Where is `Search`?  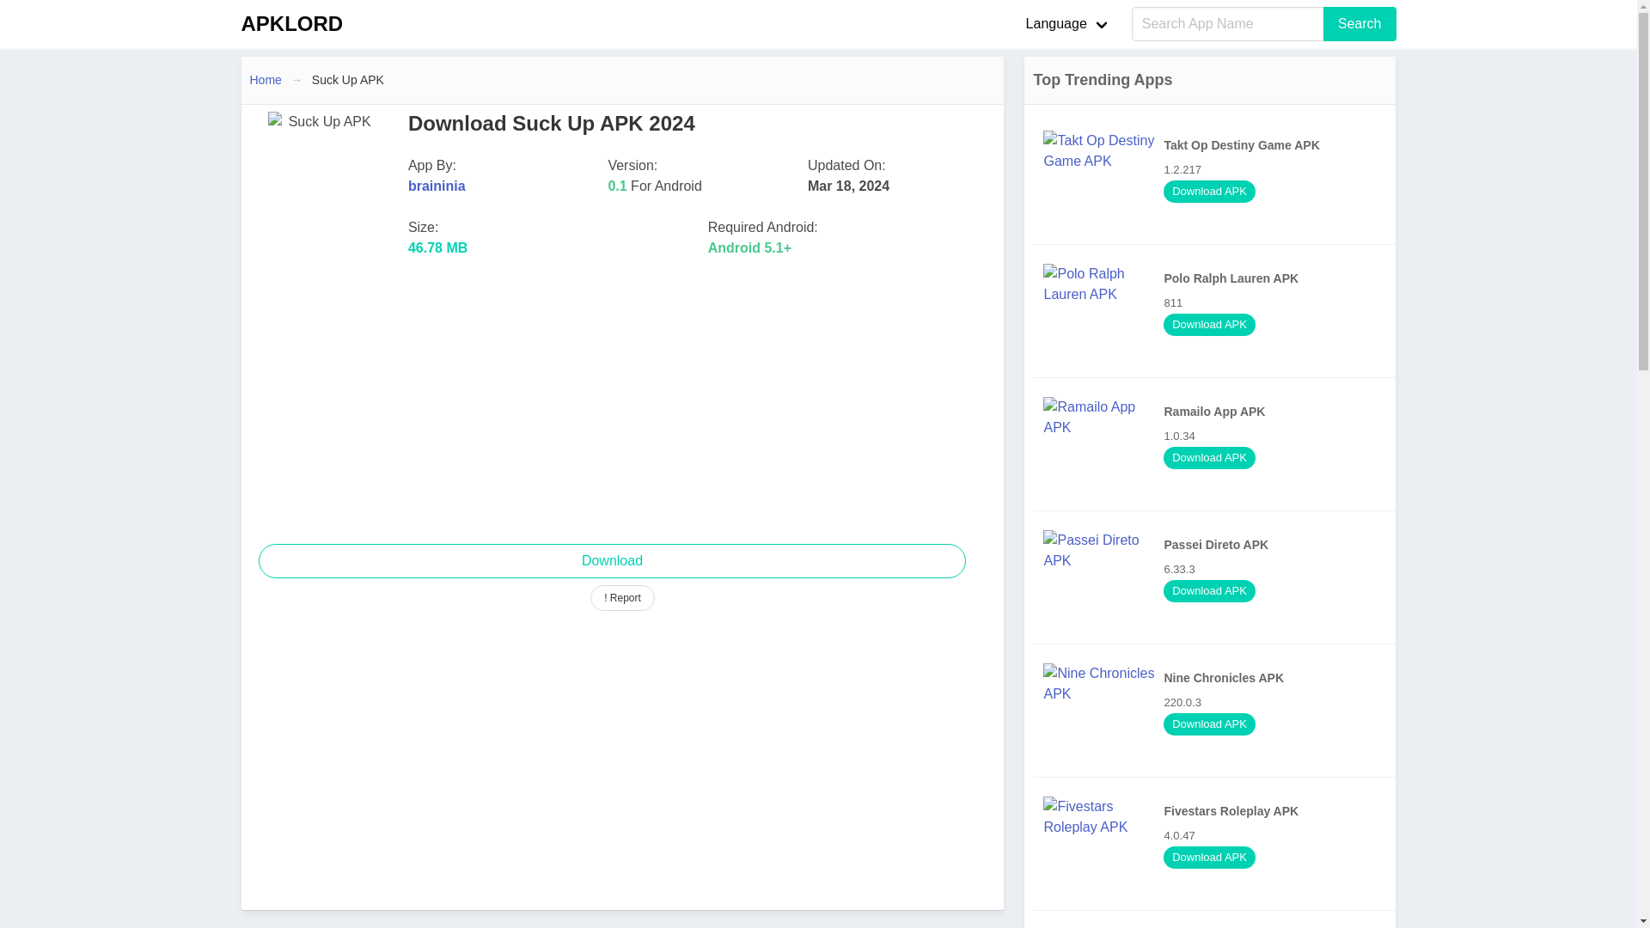 Search is located at coordinates (1219, 925).